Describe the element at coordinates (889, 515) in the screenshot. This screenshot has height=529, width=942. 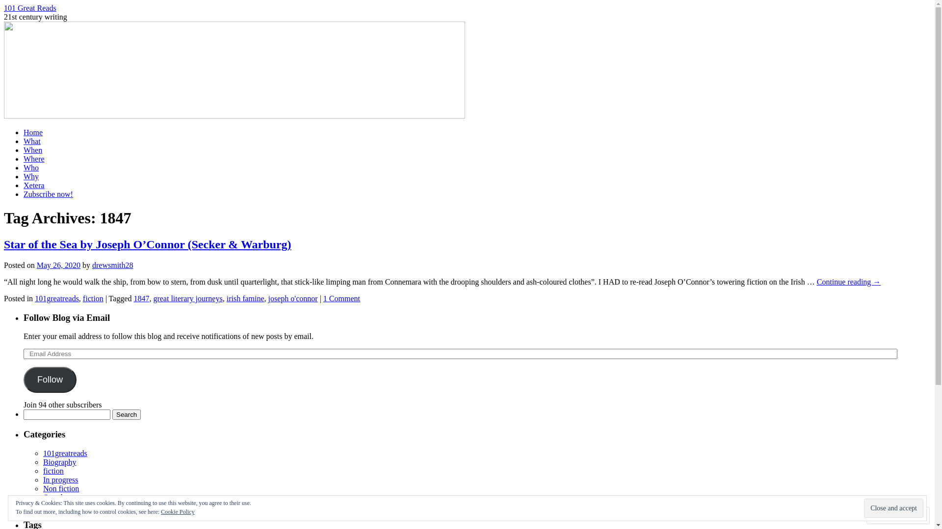
I see `Follow` at that location.